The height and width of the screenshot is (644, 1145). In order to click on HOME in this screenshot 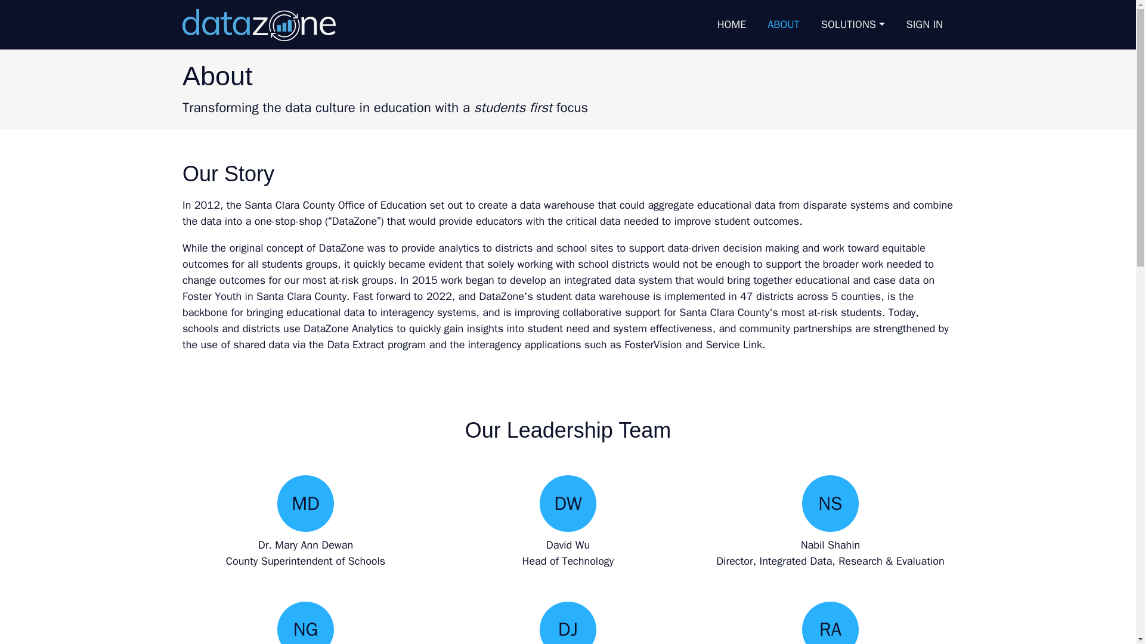, I will do `click(731, 24)`.